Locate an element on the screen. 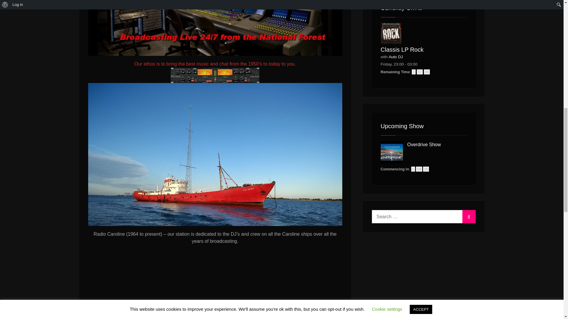  Classis LP Rock is located at coordinates (402, 50).